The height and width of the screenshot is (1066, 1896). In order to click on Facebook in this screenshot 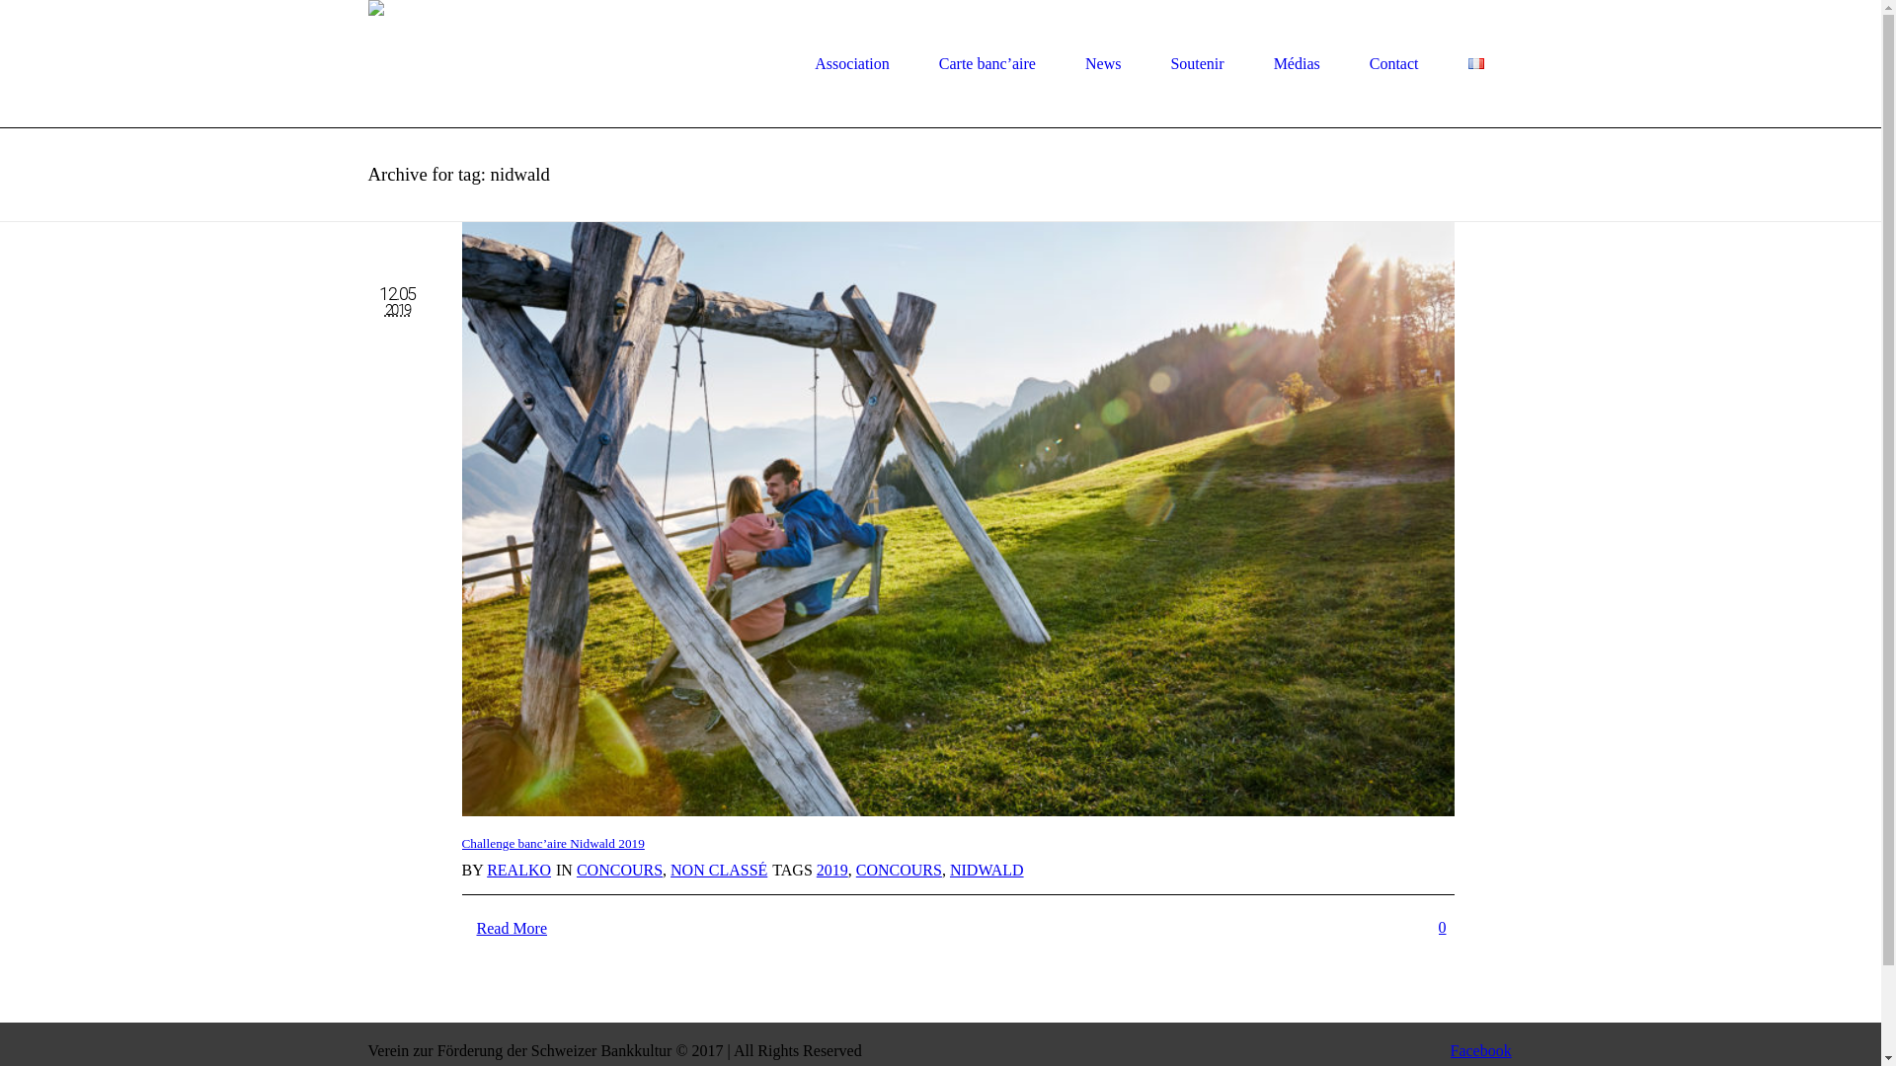, I will do `click(1481, 1050)`.